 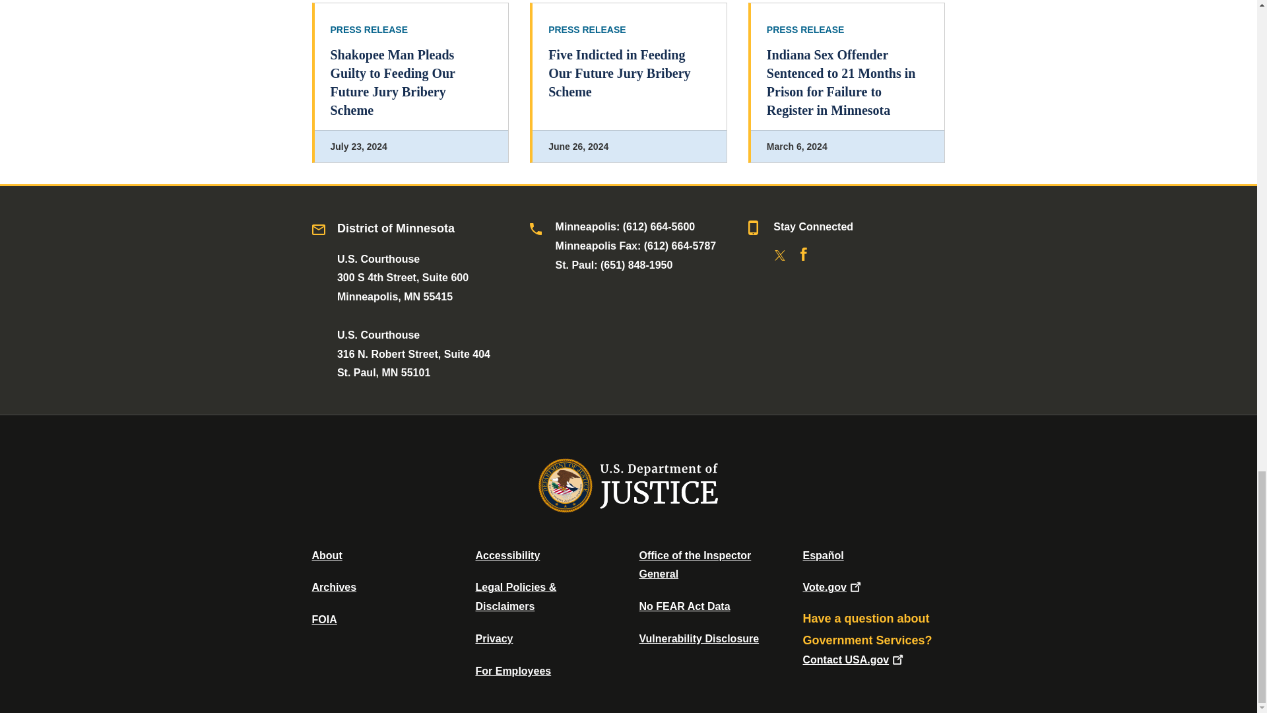 I want to click on Legal Policies and Disclaimers, so click(x=515, y=597).